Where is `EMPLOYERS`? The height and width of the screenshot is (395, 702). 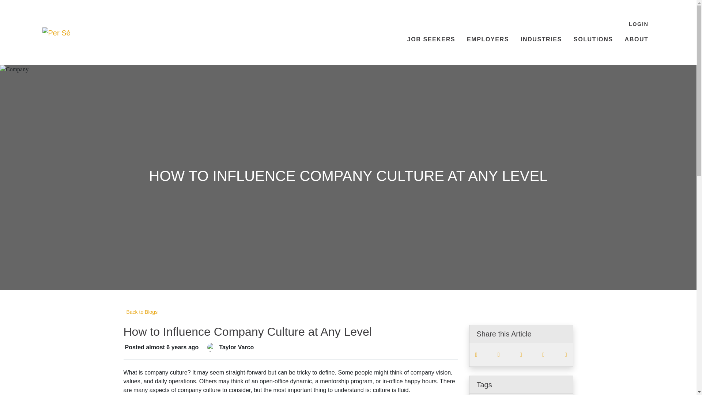
EMPLOYERS is located at coordinates (488, 39).